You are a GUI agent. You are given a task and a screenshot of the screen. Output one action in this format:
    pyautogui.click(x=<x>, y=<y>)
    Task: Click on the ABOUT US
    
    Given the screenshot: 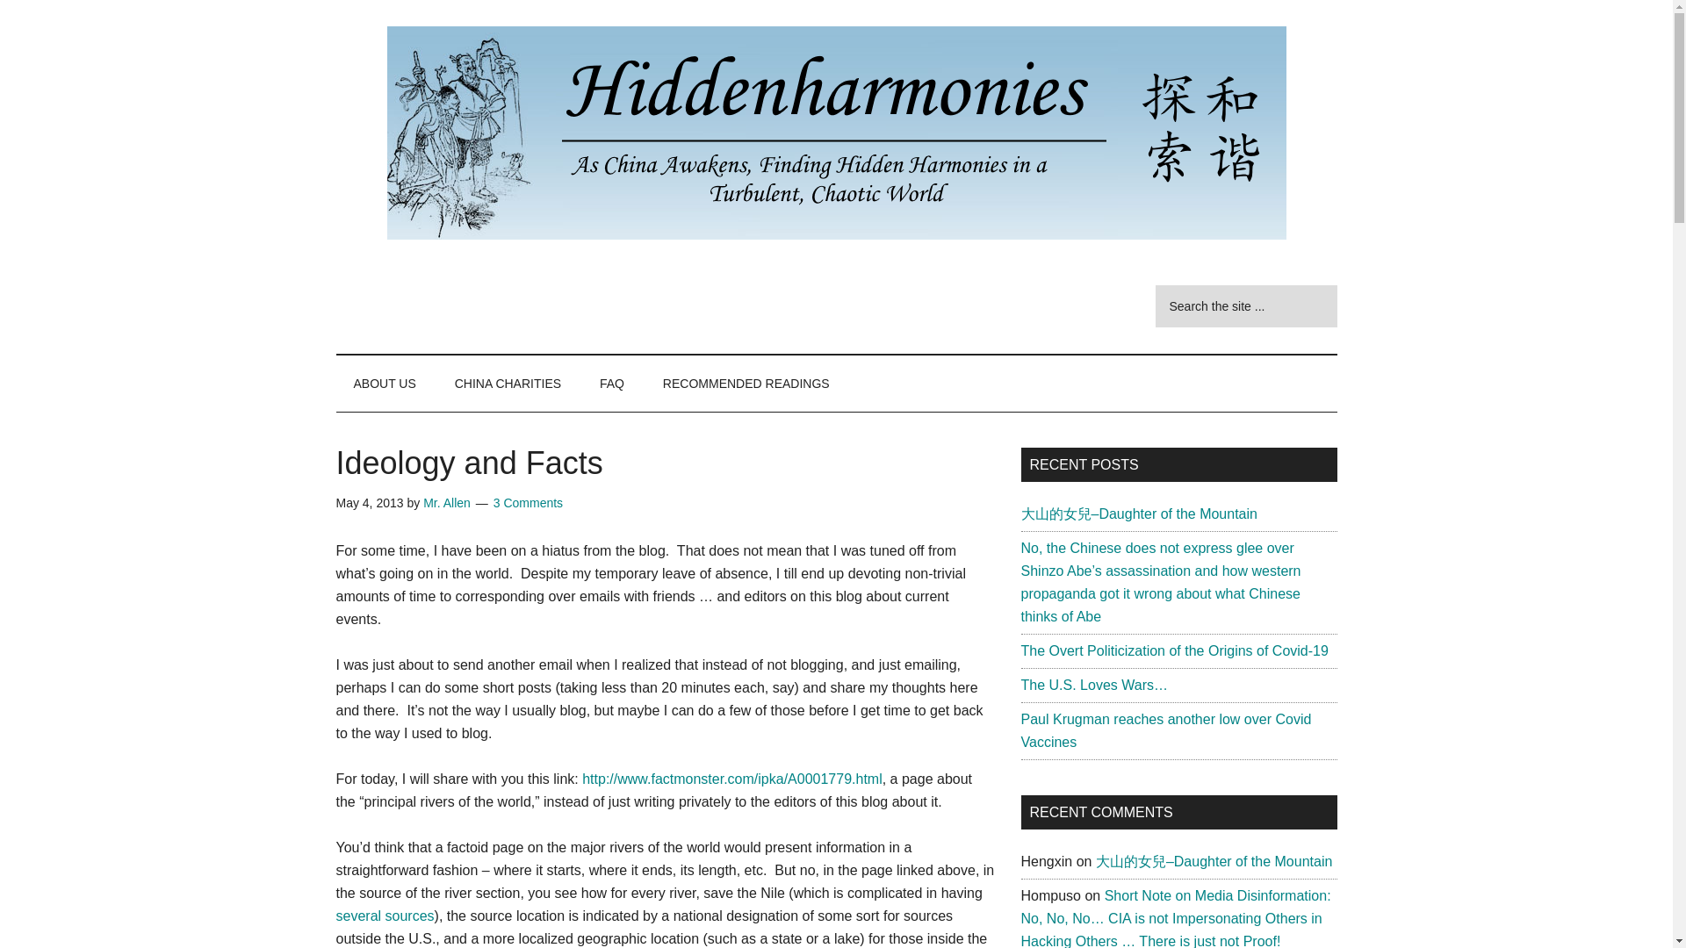 What is the action you would take?
    pyautogui.click(x=385, y=383)
    